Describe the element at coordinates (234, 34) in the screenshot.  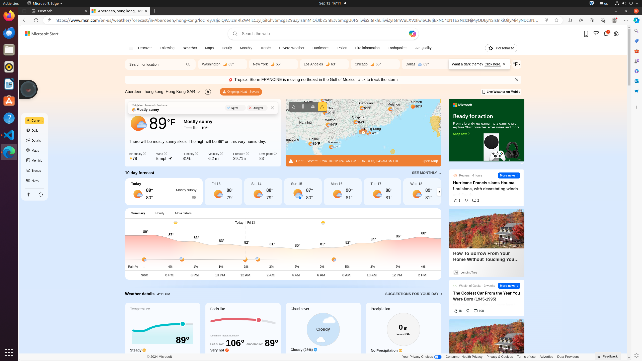
I see `Web search` at that location.